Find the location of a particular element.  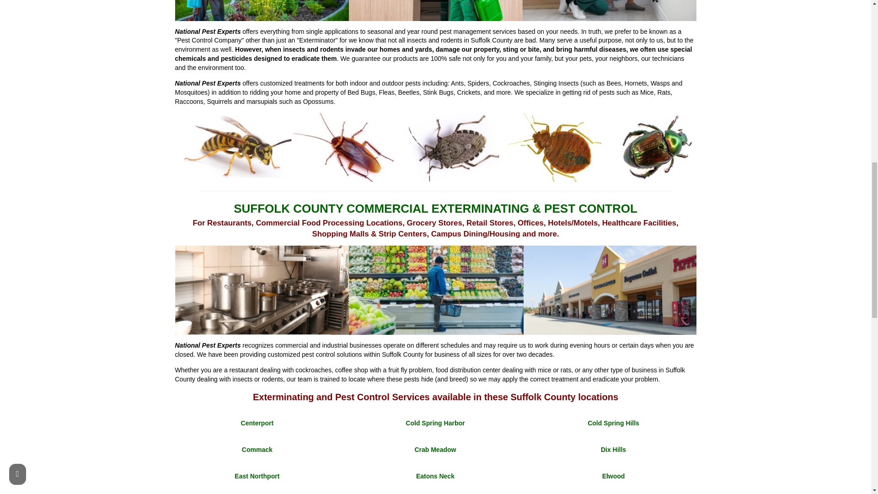

Dix Hills Exterminating and Pest Control is located at coordinates (613, 450).